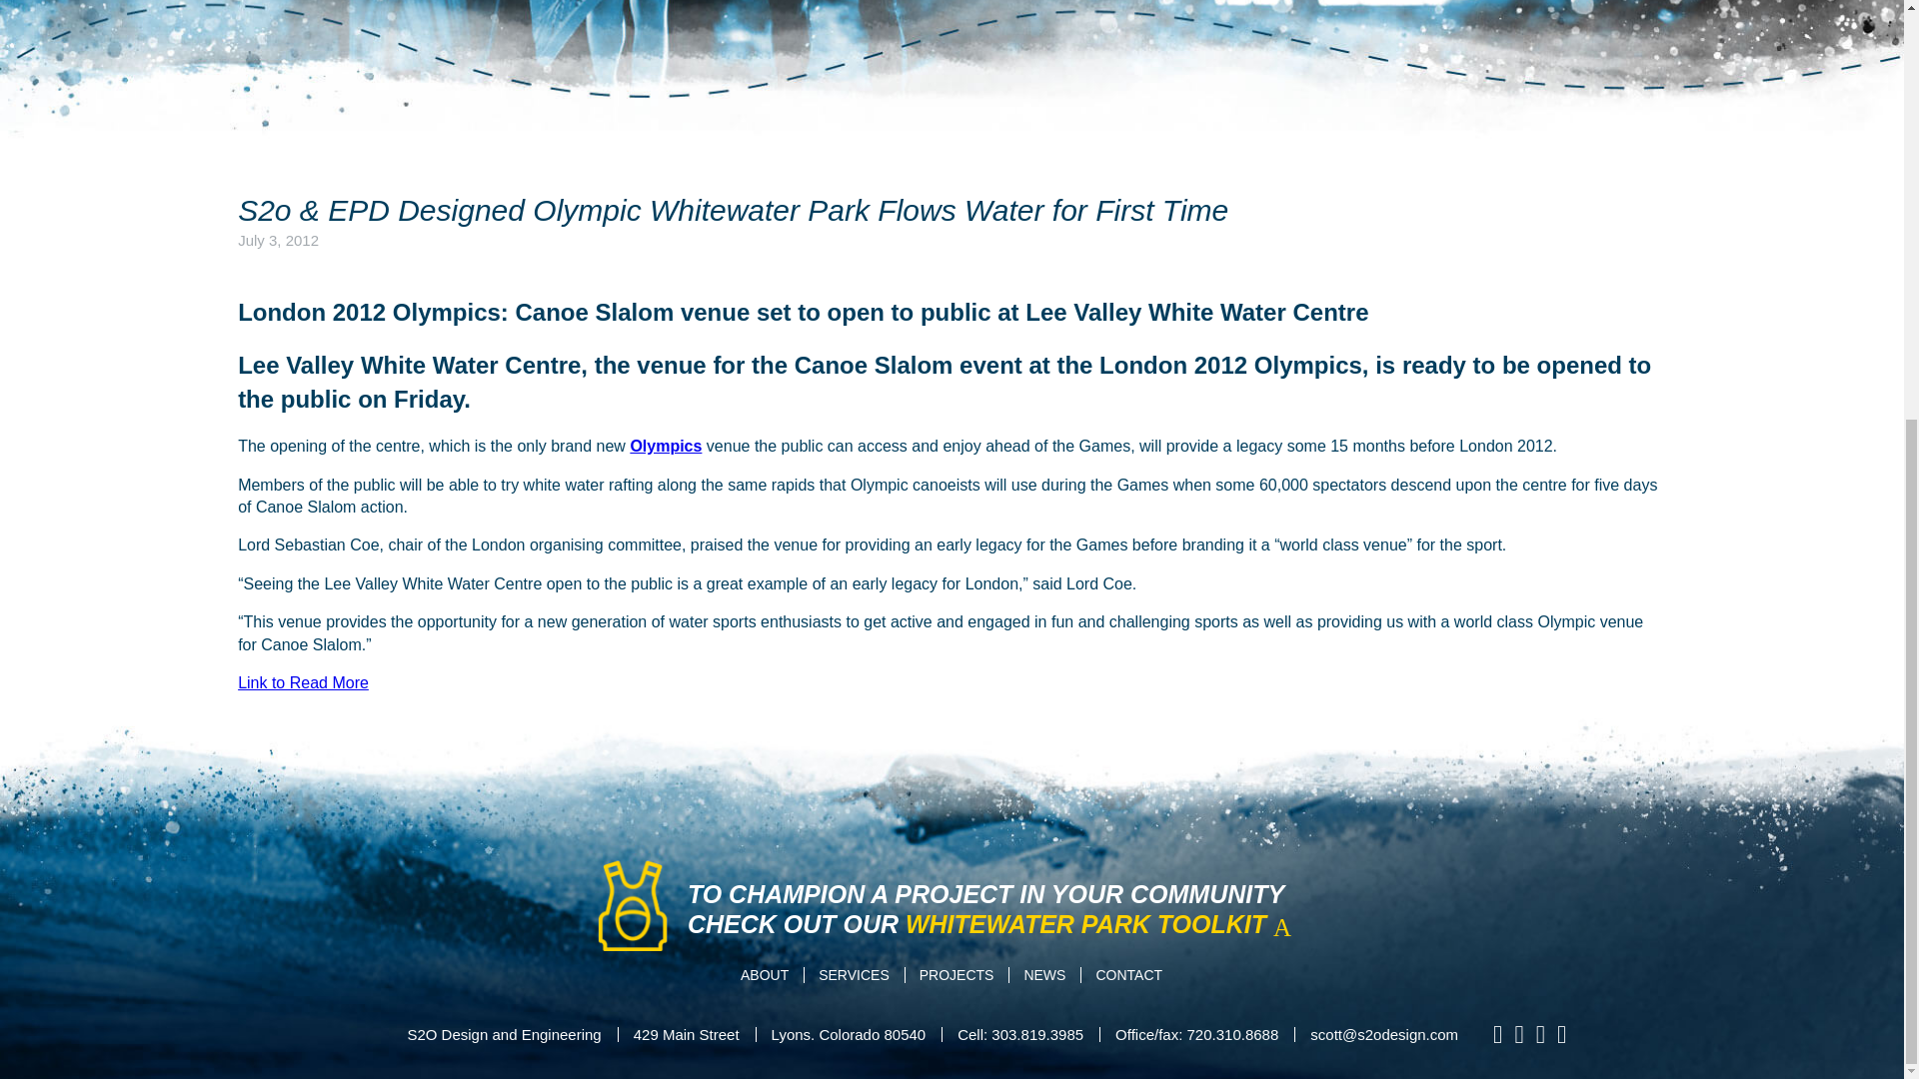 This screenshot has width=1919, height=1079. Describe the element at coordinates (854, 974) in the screenshot. I see `SERVICES` at that location.